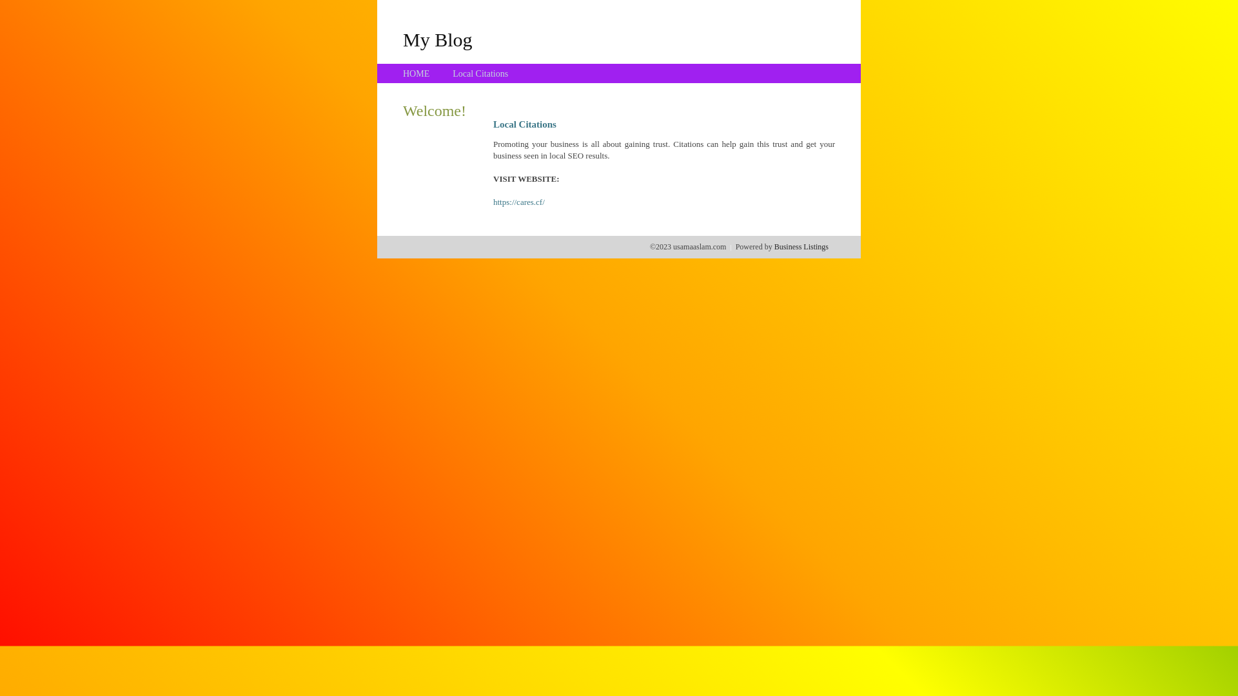  I want to click on https://cares.cf/, so click(519, 202).